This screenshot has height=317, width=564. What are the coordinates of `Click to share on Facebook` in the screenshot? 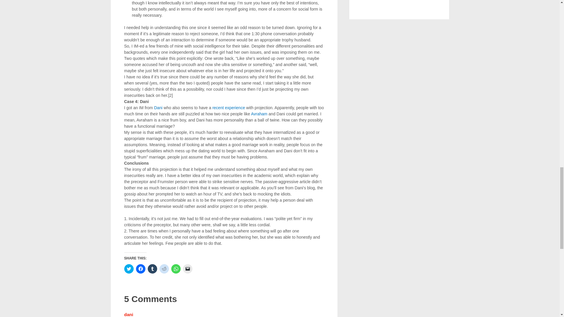 It's located at (140, 269).